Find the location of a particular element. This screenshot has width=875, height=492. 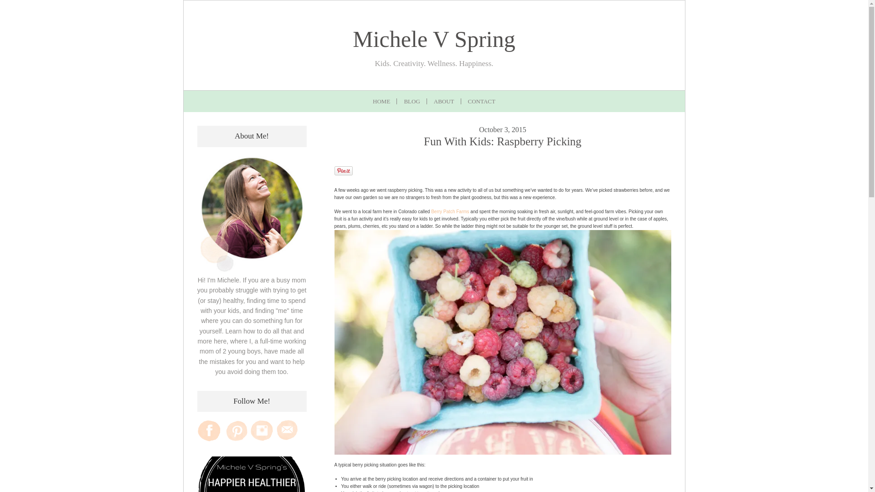

ABOUT is located at coordinates (444, 101).